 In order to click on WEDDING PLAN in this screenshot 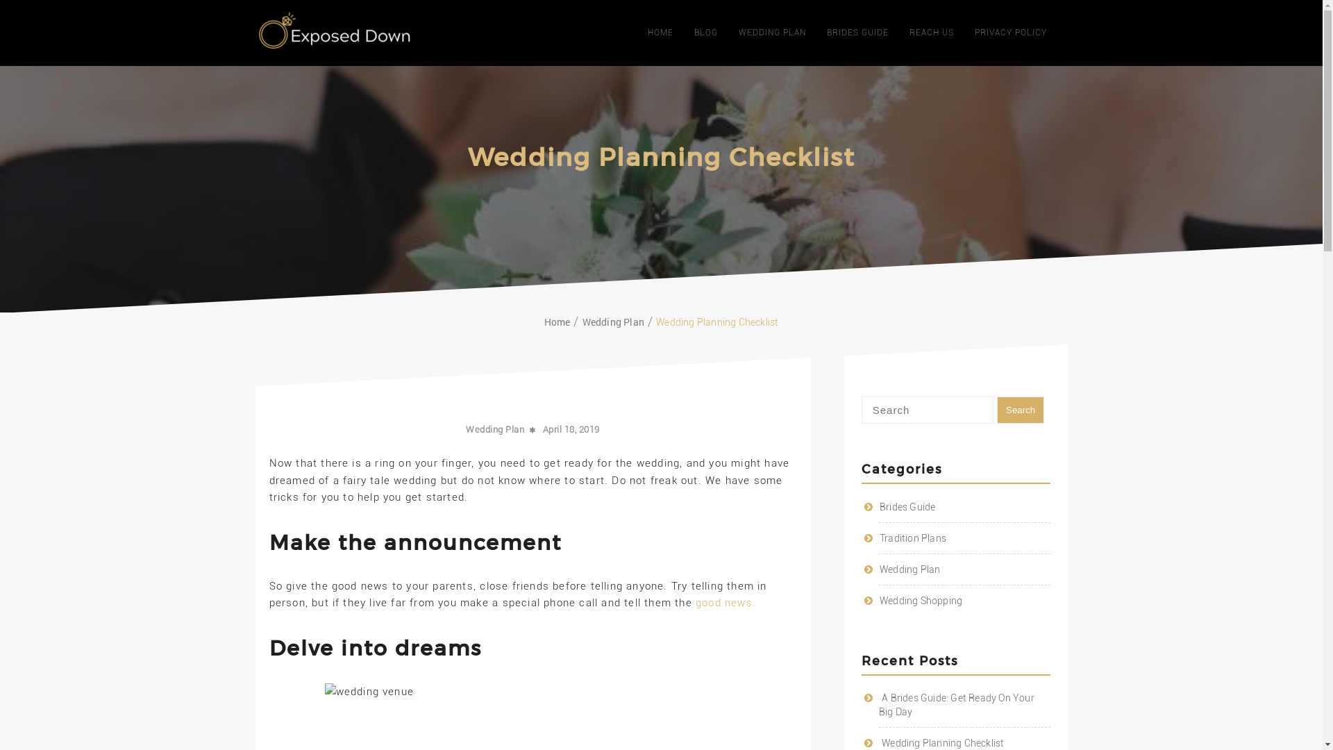, I will do `click(772, 33)`.